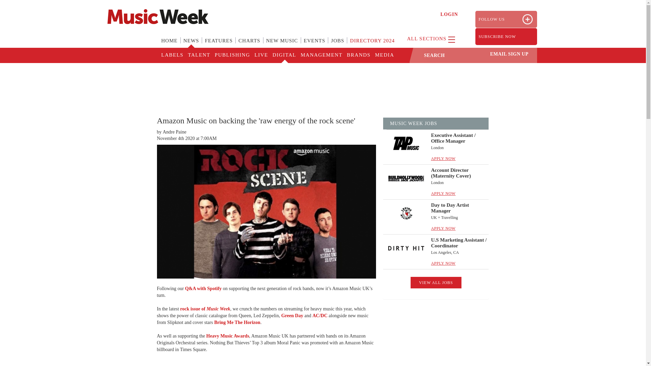  Describe the element at coordinates (314, 45) in the screenshot. I see `EVENTS` at that location.